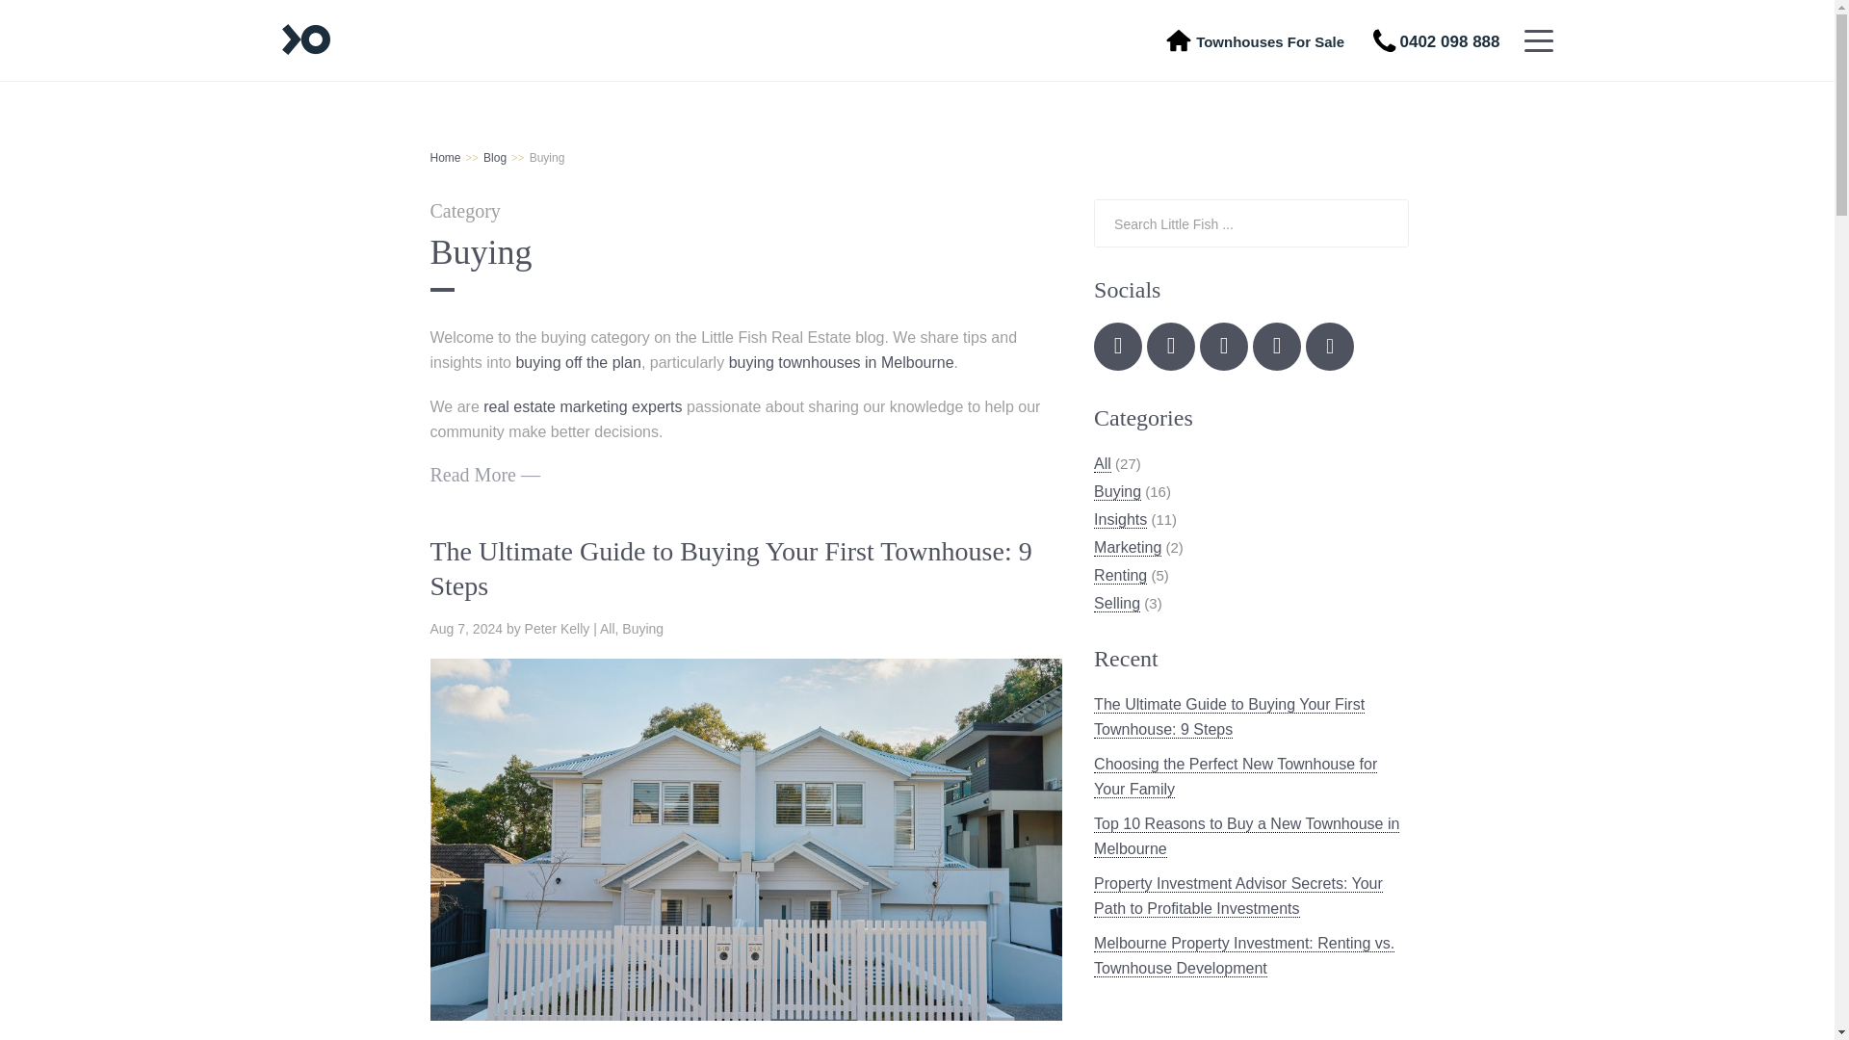 The image size is (1849, 1040). Describe the element at coordinates (730, 568) in the screenshot. I see `The Ultimate Guide to Buying Your First Townhouse: 9 Steps` at that location.